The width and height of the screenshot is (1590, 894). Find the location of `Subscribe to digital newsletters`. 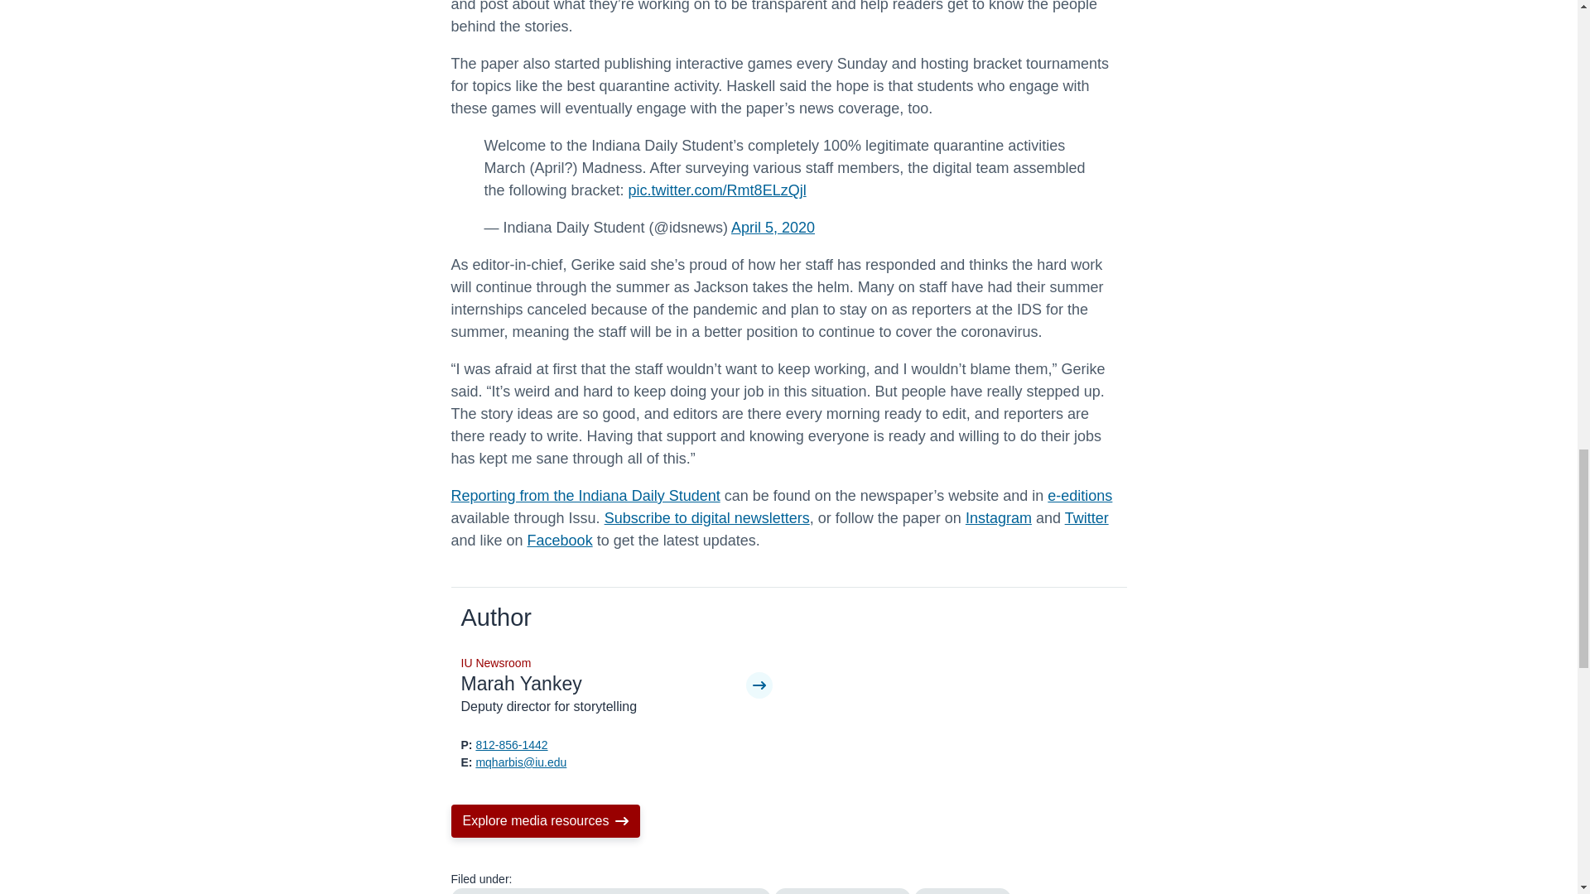

Subscribe to digital newsletters is located at coordinates (706, 518).